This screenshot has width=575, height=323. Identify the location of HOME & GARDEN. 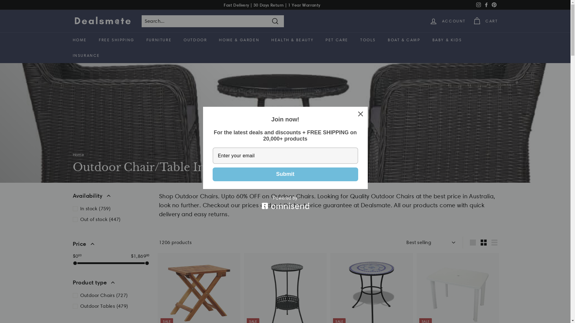
(239, 40).